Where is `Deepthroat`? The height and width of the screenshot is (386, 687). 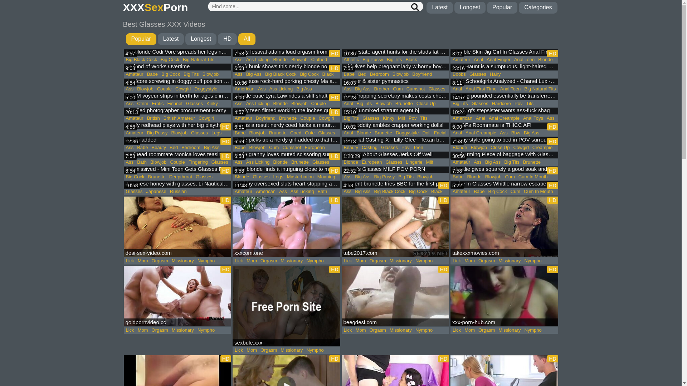 Deepthroat is located at coordinates (181, 177).